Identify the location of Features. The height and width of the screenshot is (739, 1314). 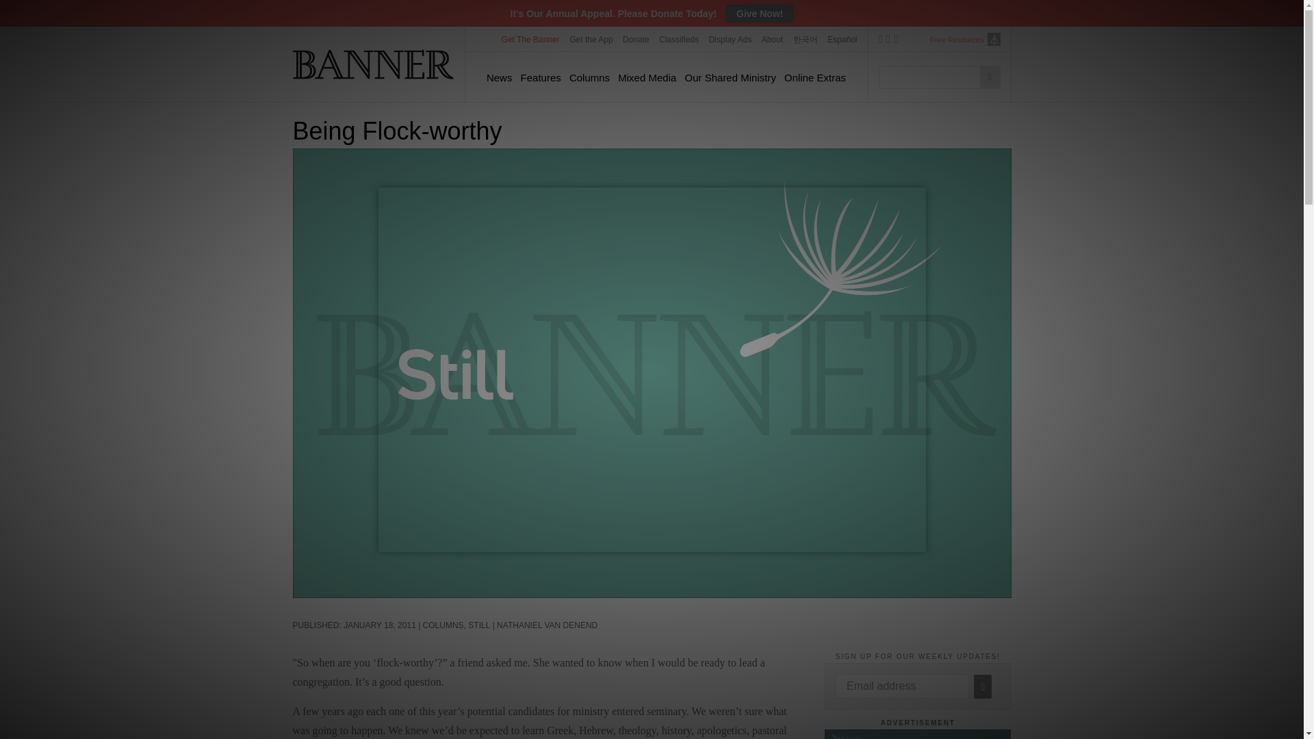
(541, 77).